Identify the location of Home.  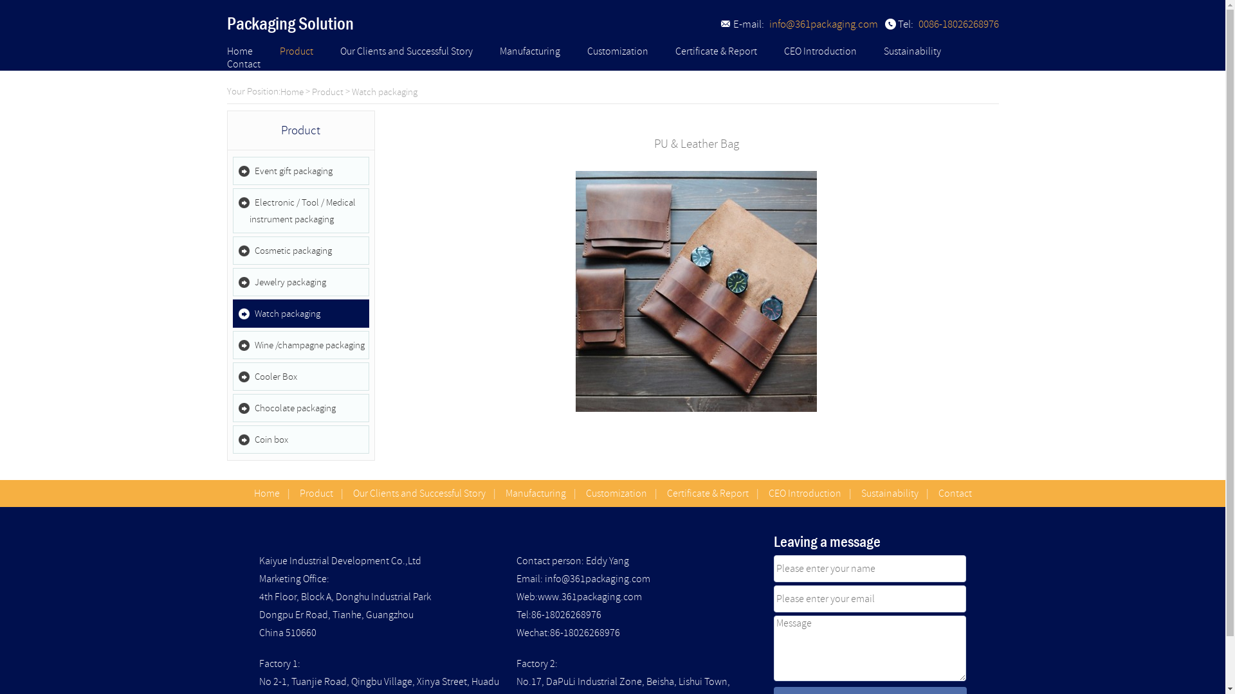
(292, 93).